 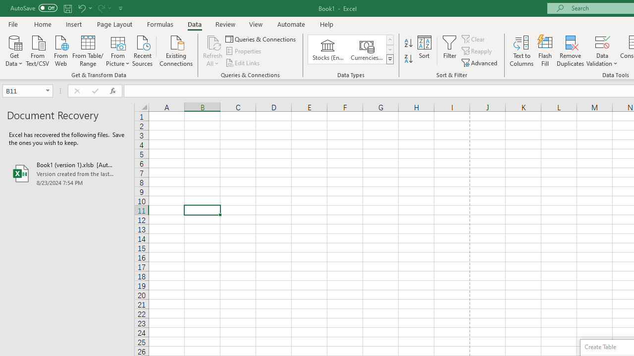 What do you see at coordinates (262, 39) in the screenshot?
I see `Queries & Connections` at bounding box center [262, 39].